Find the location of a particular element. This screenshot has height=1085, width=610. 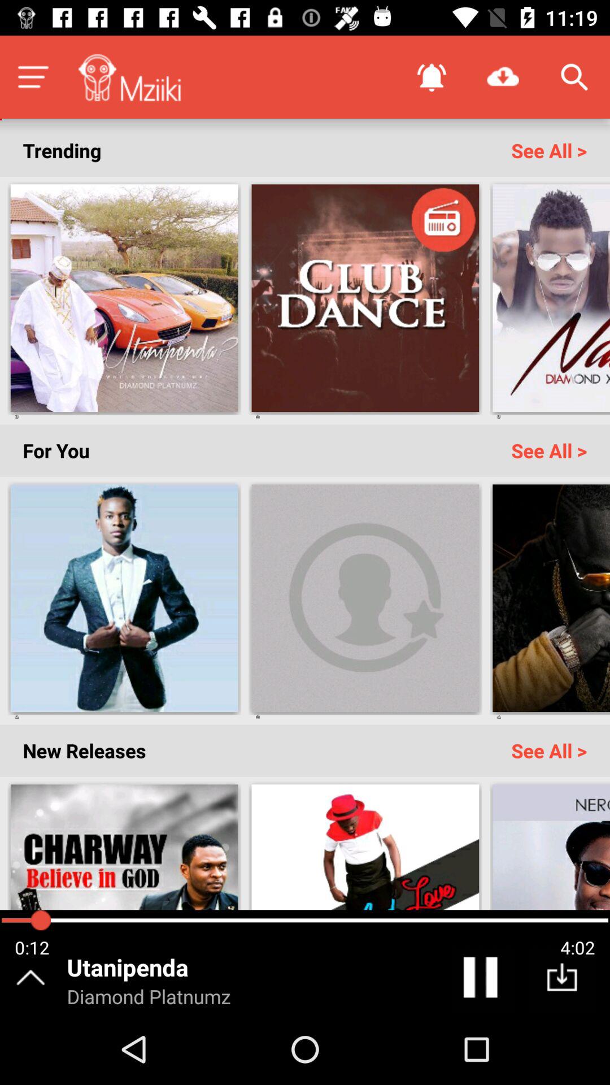

see the menu is located at coordinates (33, 77).